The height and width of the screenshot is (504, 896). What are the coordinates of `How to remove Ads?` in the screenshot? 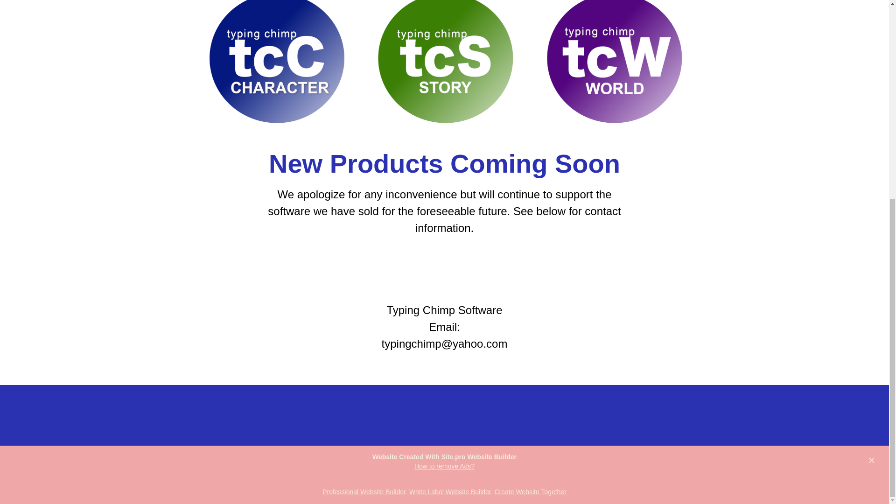 It's located at (444, 466).